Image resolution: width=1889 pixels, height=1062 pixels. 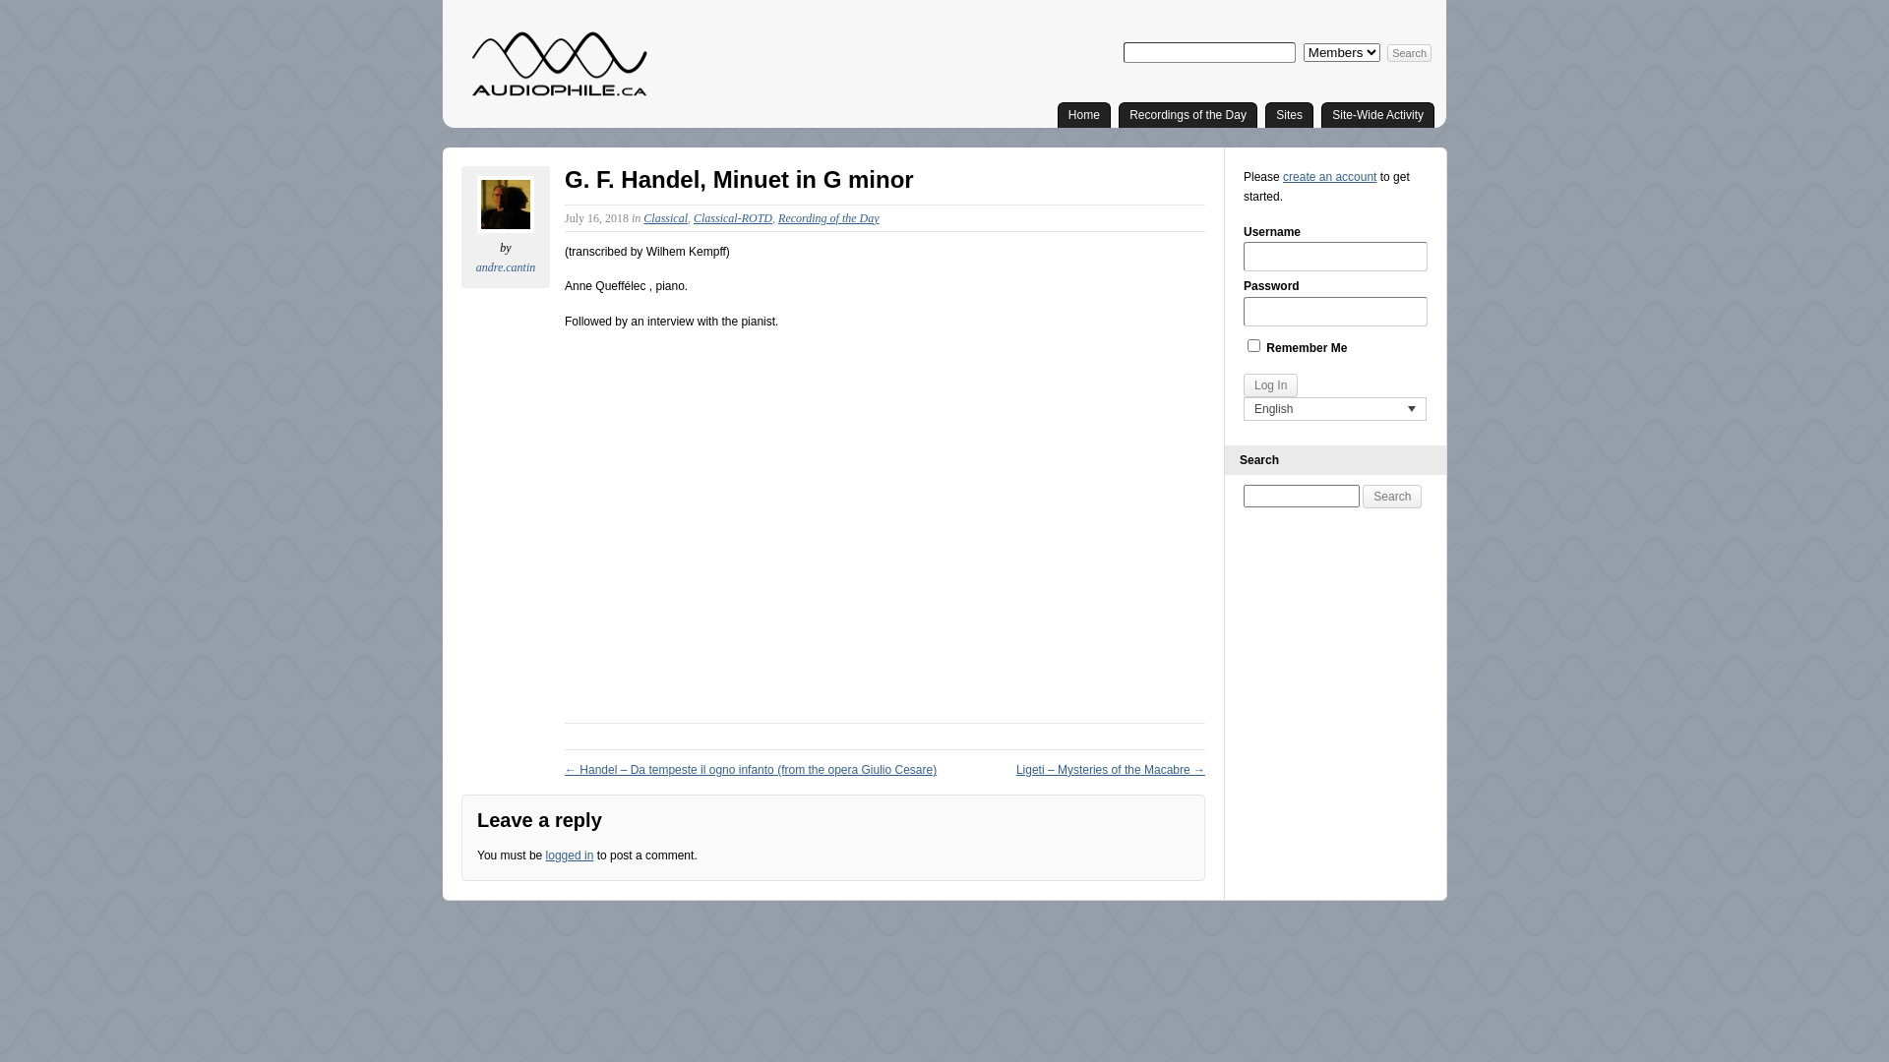 What do you see at coordinates (571, 855) in the screenshot?
I see `logged in` at bounding box center [571, 855].